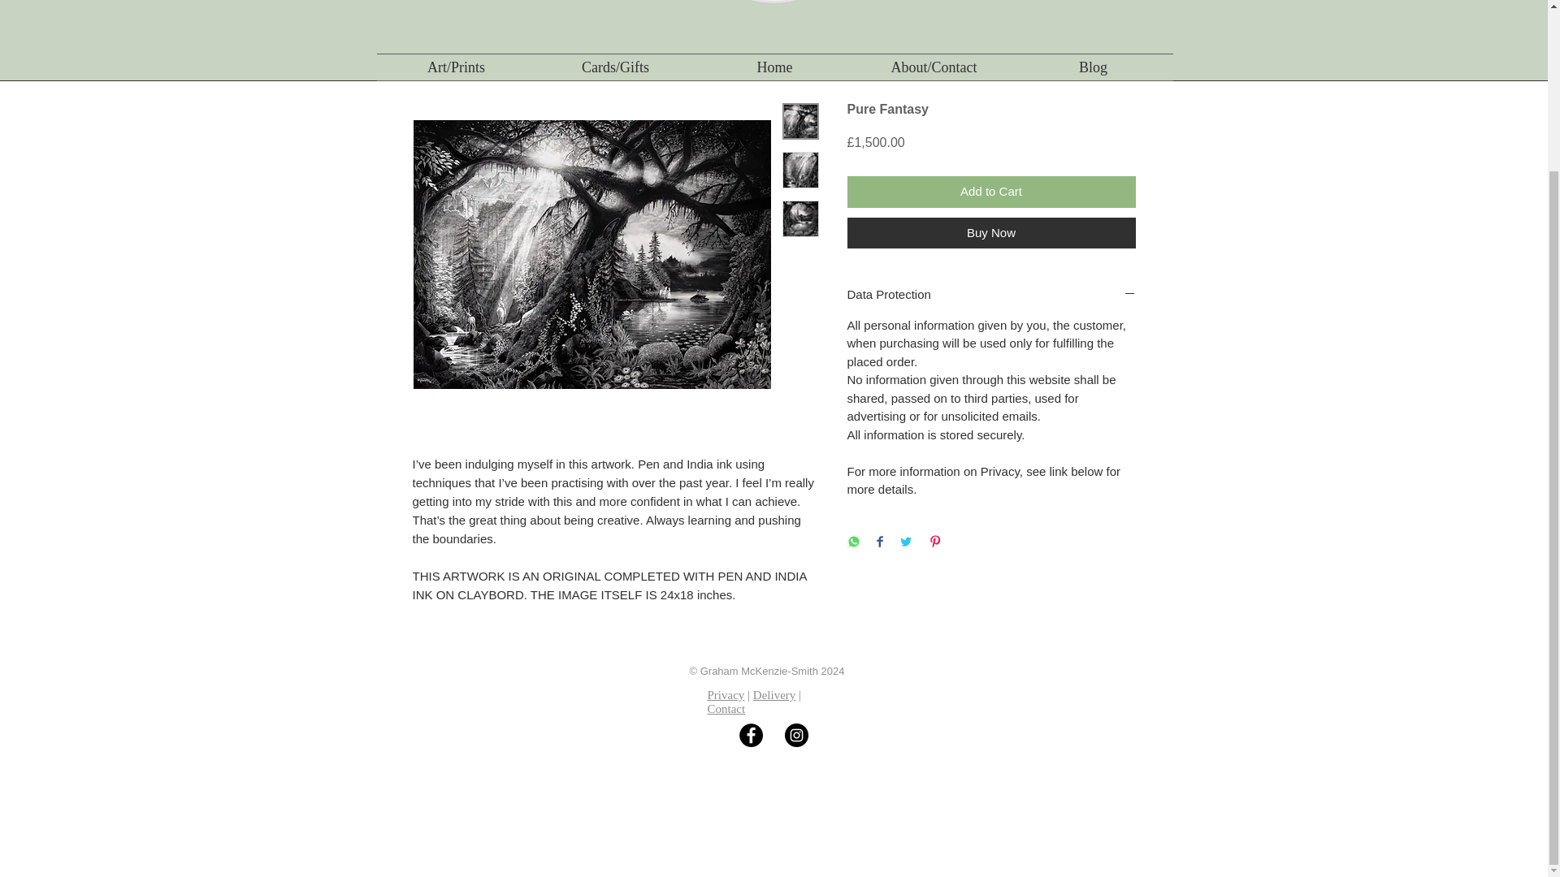 This screenshot has width=1560, height=877. What do you see at coordinates (991, 192) in the screenshot?
I see `Add to Cart` at bounding box center [991, 192].